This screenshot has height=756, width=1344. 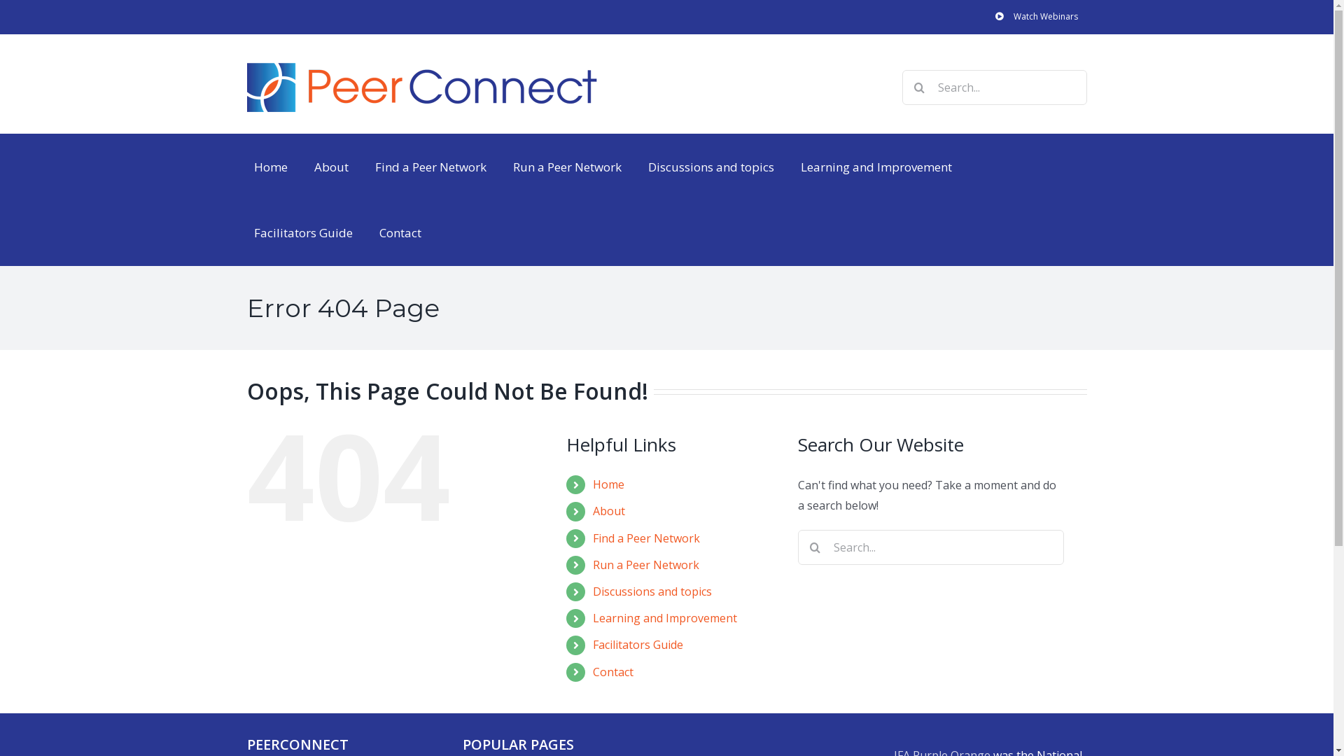 What do you see at coordinates (609, 484) in the screenshot?
I see `Home` at bounding box center [609, 484].